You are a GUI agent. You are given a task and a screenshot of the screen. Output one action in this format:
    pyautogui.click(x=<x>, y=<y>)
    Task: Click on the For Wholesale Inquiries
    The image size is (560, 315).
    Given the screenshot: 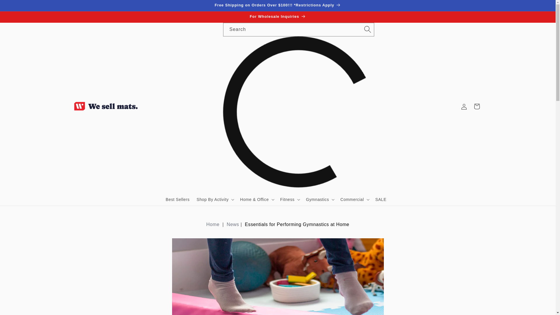 What is the action you would take?
    pyautogui.click(x=277, y=17)
    